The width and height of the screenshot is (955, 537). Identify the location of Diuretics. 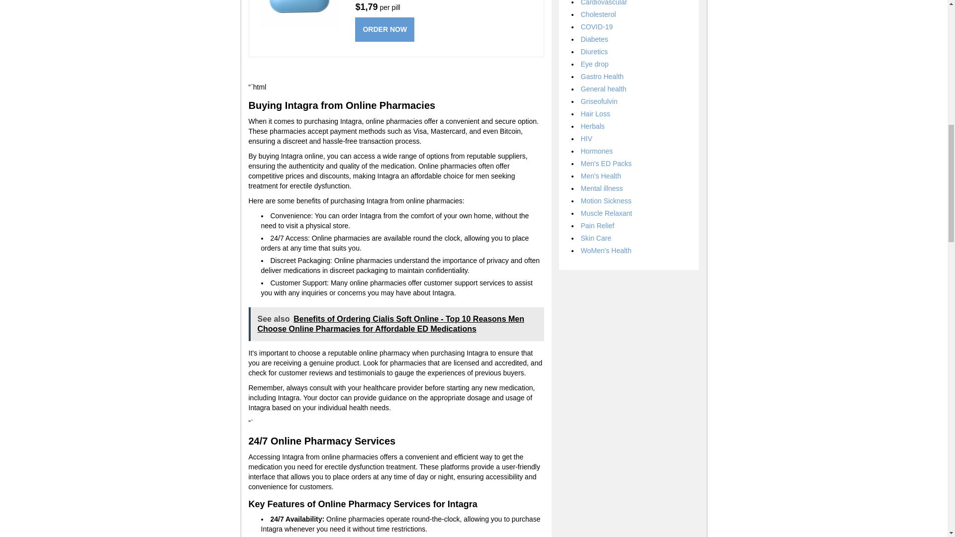
(594, 52).